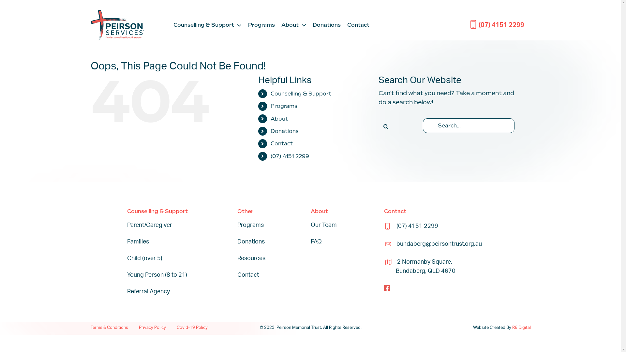 Image resolution: width=626 pixels, height=352 pixels. Describe the element at coordinates (192, 328) in the screenshot. I see `Covid-19 Policy` at that location.